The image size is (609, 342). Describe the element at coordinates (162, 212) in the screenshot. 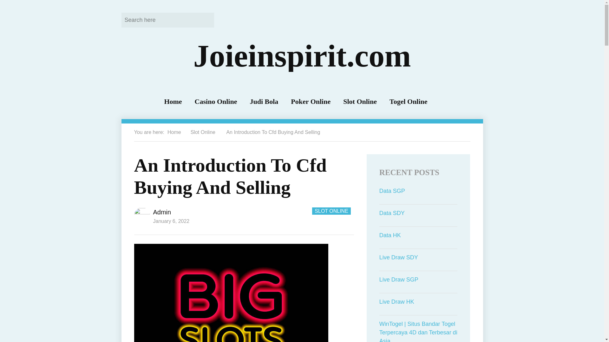

I see `Admin` at that location.